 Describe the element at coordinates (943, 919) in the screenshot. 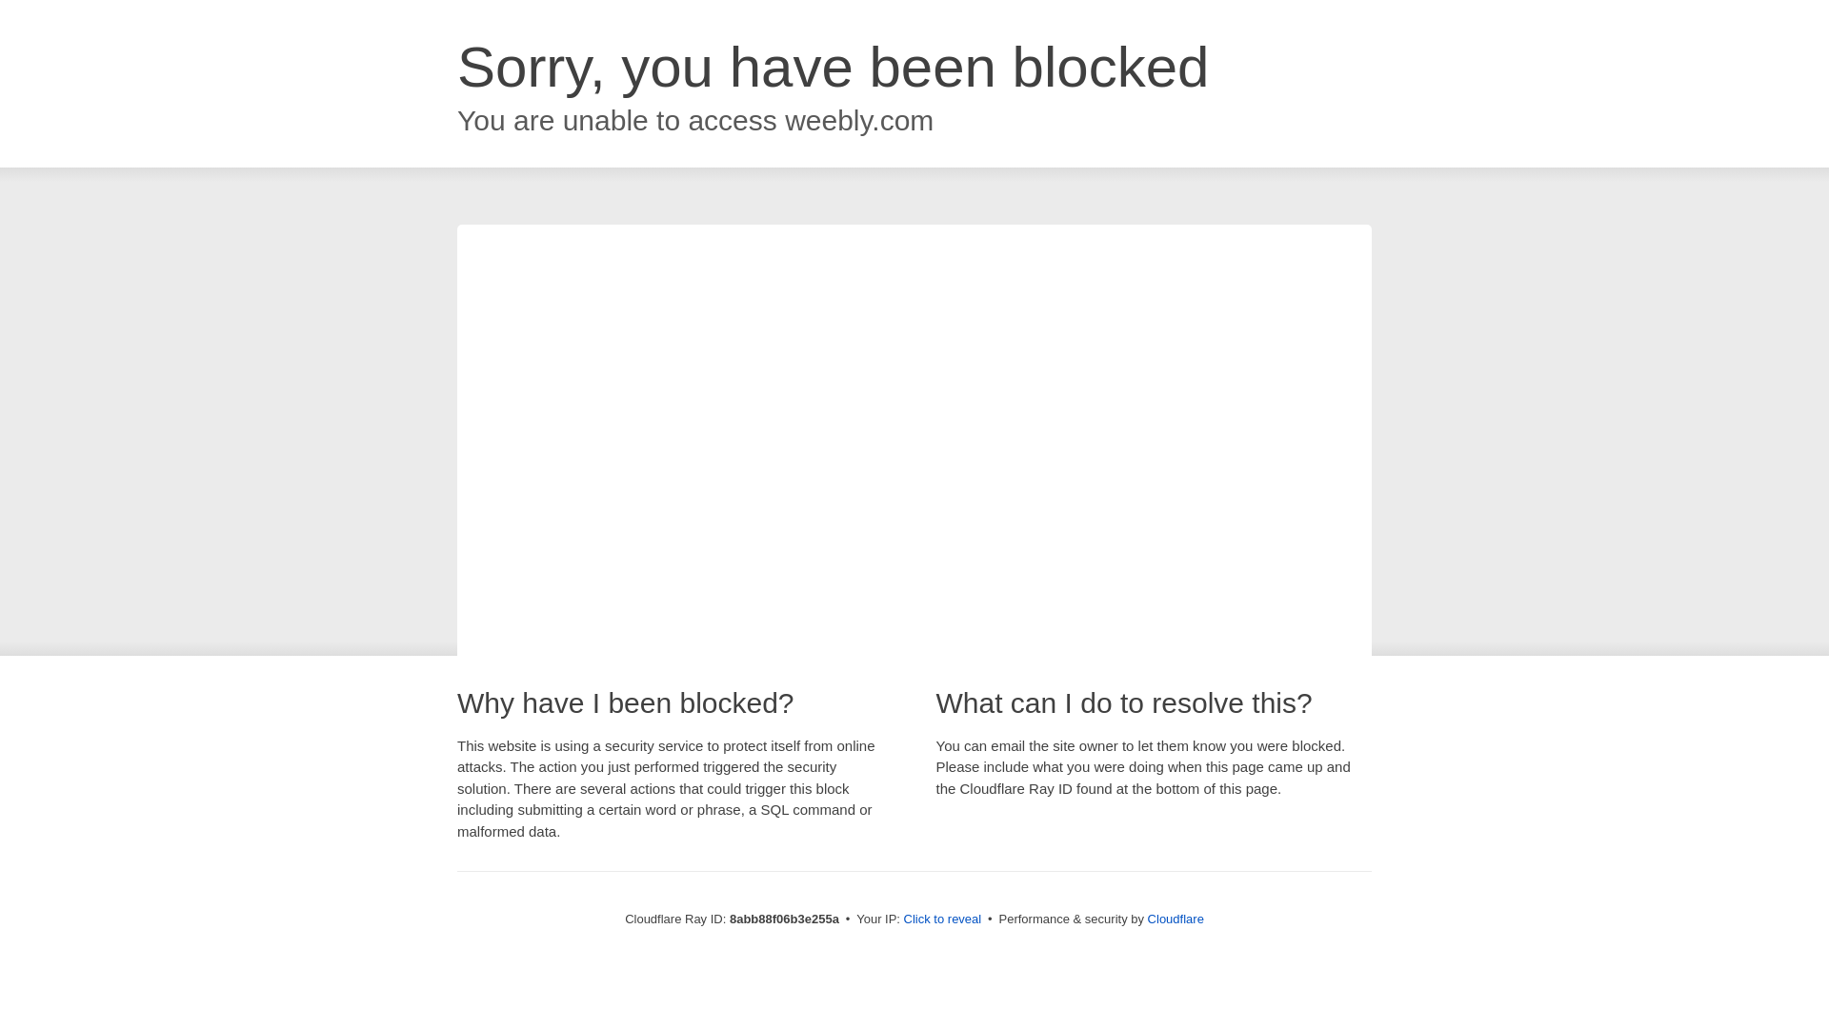

I see `Click to reveal` at that location.